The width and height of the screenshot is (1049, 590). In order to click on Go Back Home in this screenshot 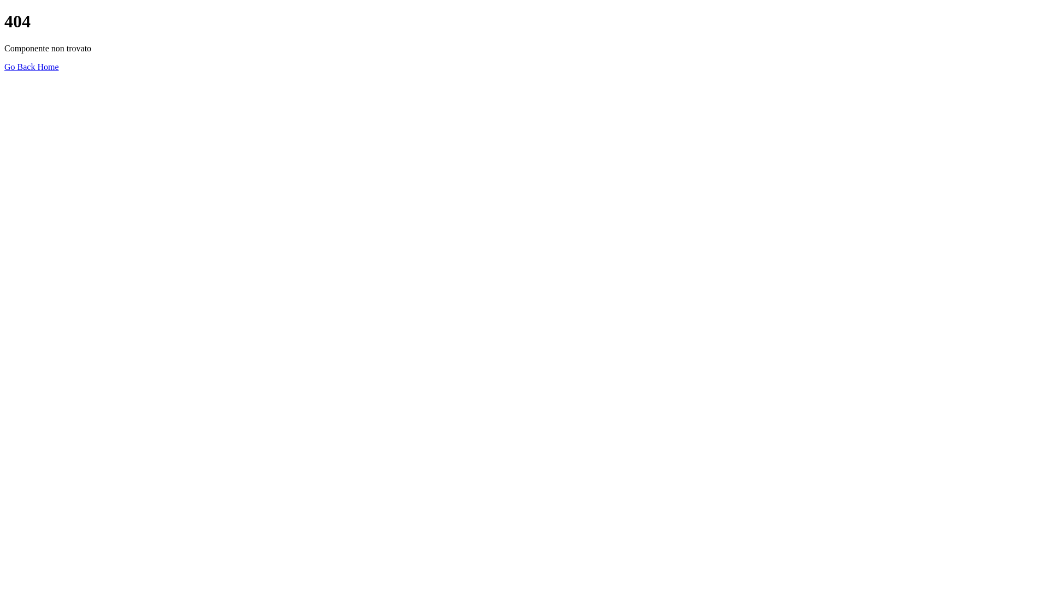, I will do `click(32, 67)`.